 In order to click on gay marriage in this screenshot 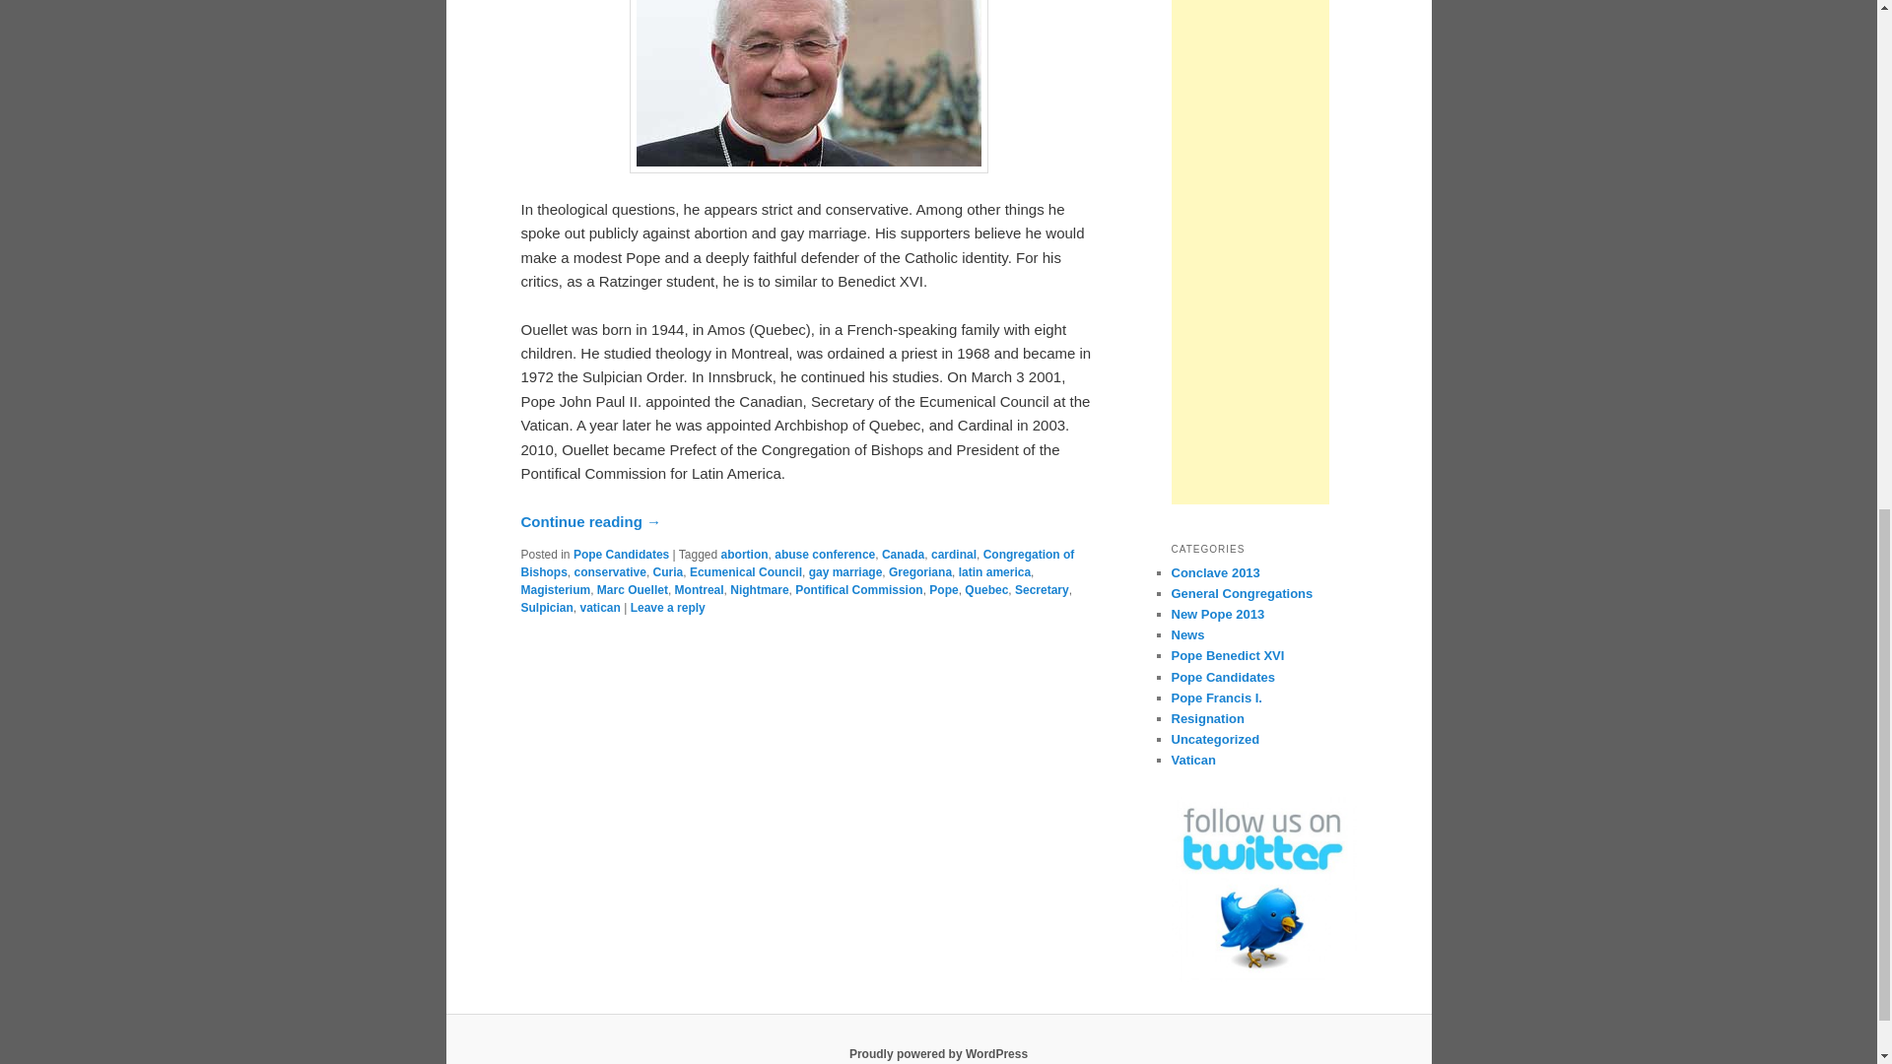, I will do `click(845, 571)`.